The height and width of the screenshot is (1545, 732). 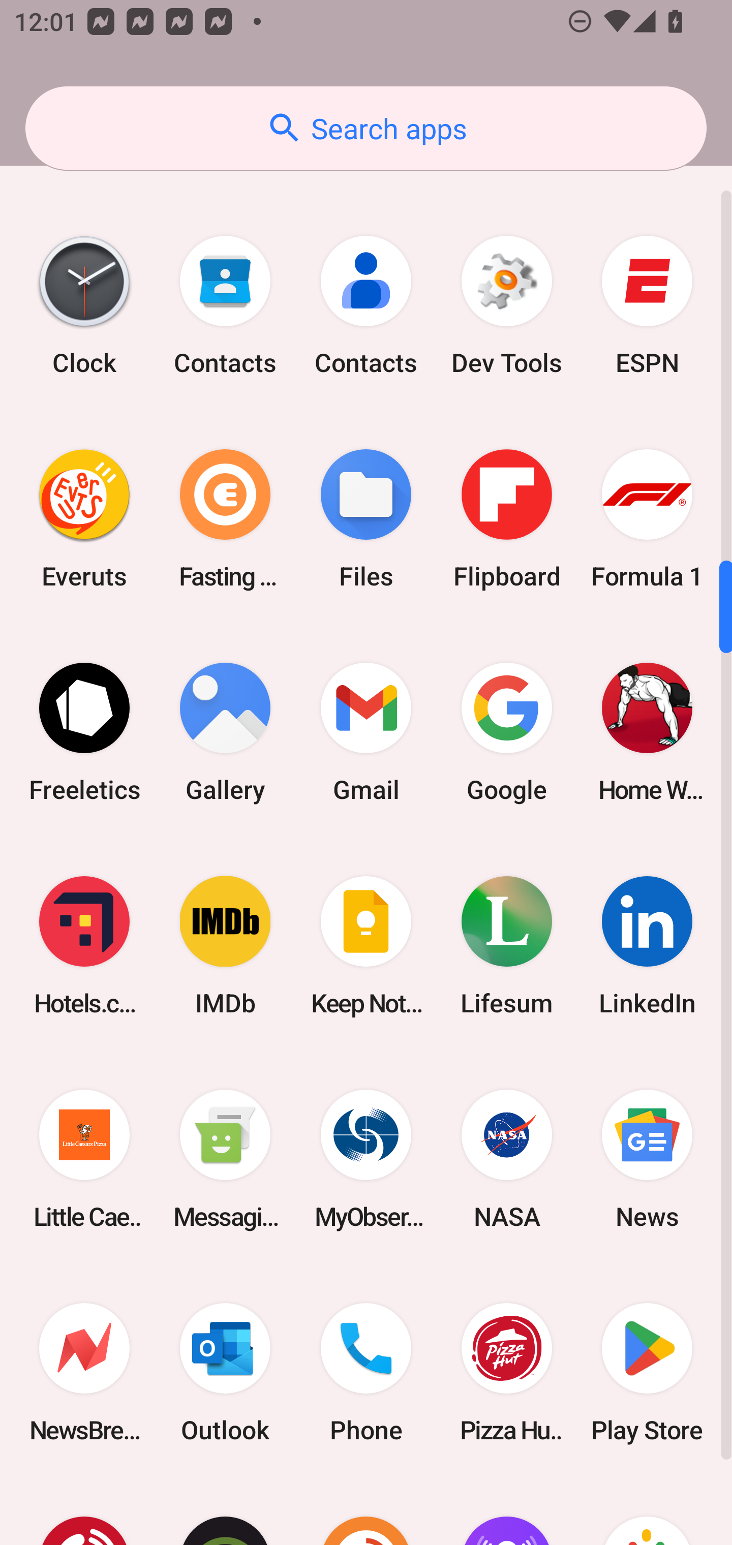 What do you see at coordinates (225, 945) in the screenshot?
I see `IMDb` at bounding box center [225, 945].